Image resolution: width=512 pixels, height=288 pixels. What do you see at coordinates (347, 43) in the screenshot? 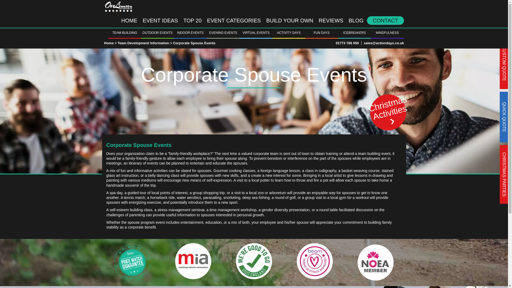
I see `01773 766 050` at bounding box center [347, 43].